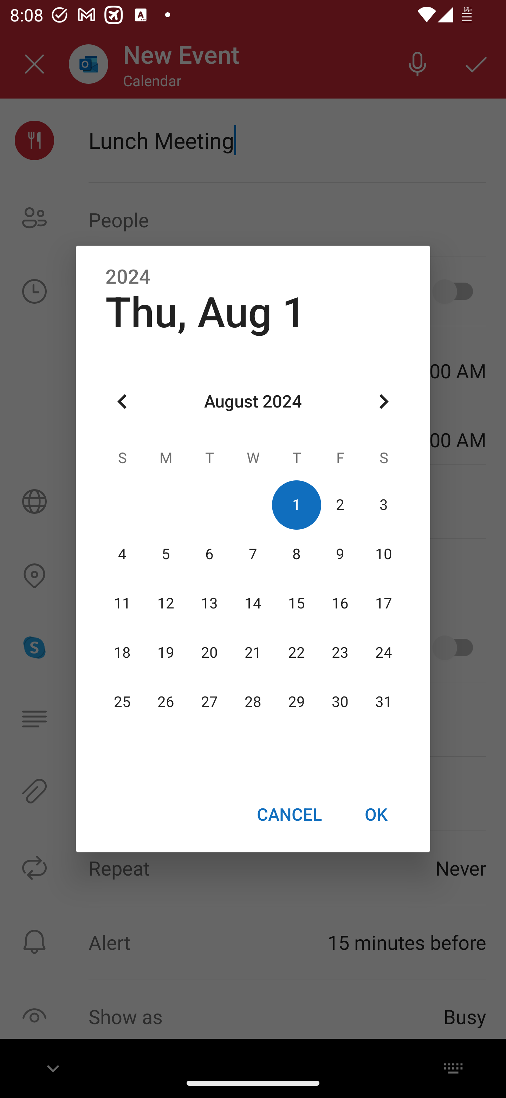 The height and width of the screenshot is (1098, 506). What do you see at coordinates (206, 313) in the screenshot?
I see `Thu, Aug 1` at bounding box center [206, 313].